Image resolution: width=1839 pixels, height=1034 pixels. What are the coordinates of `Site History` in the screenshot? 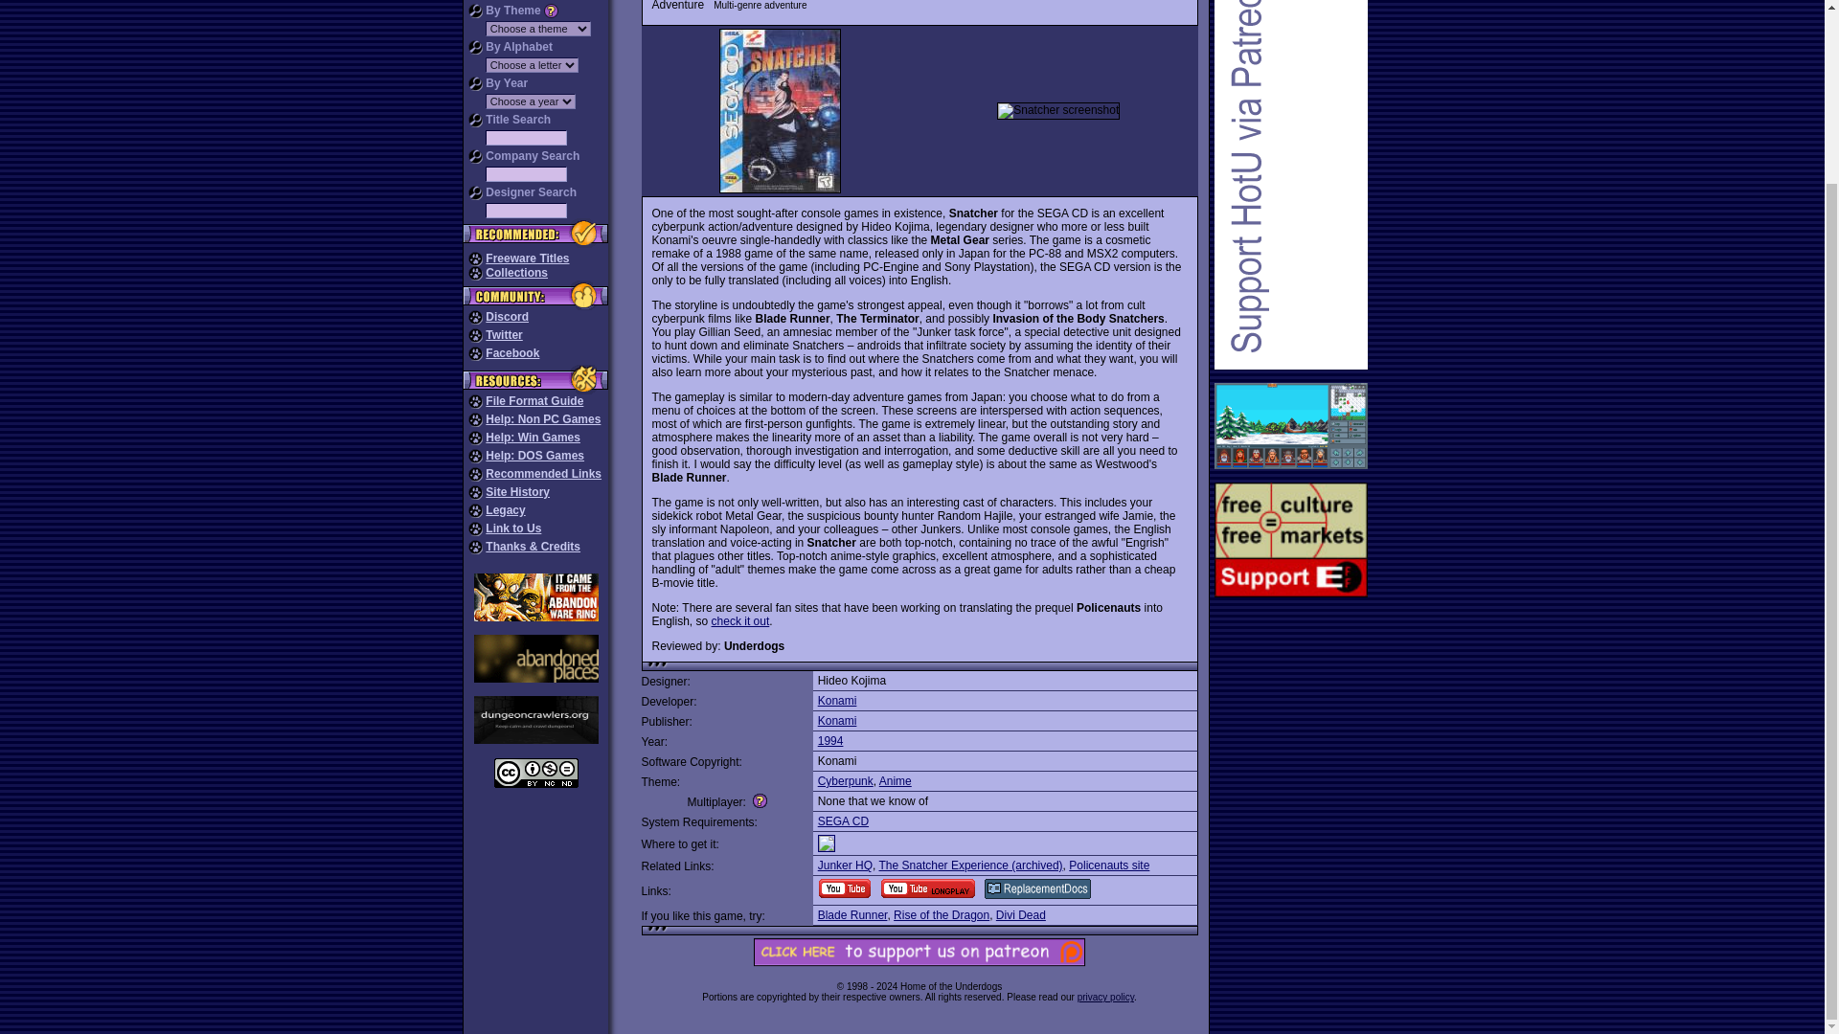 It's located at (517, 491).